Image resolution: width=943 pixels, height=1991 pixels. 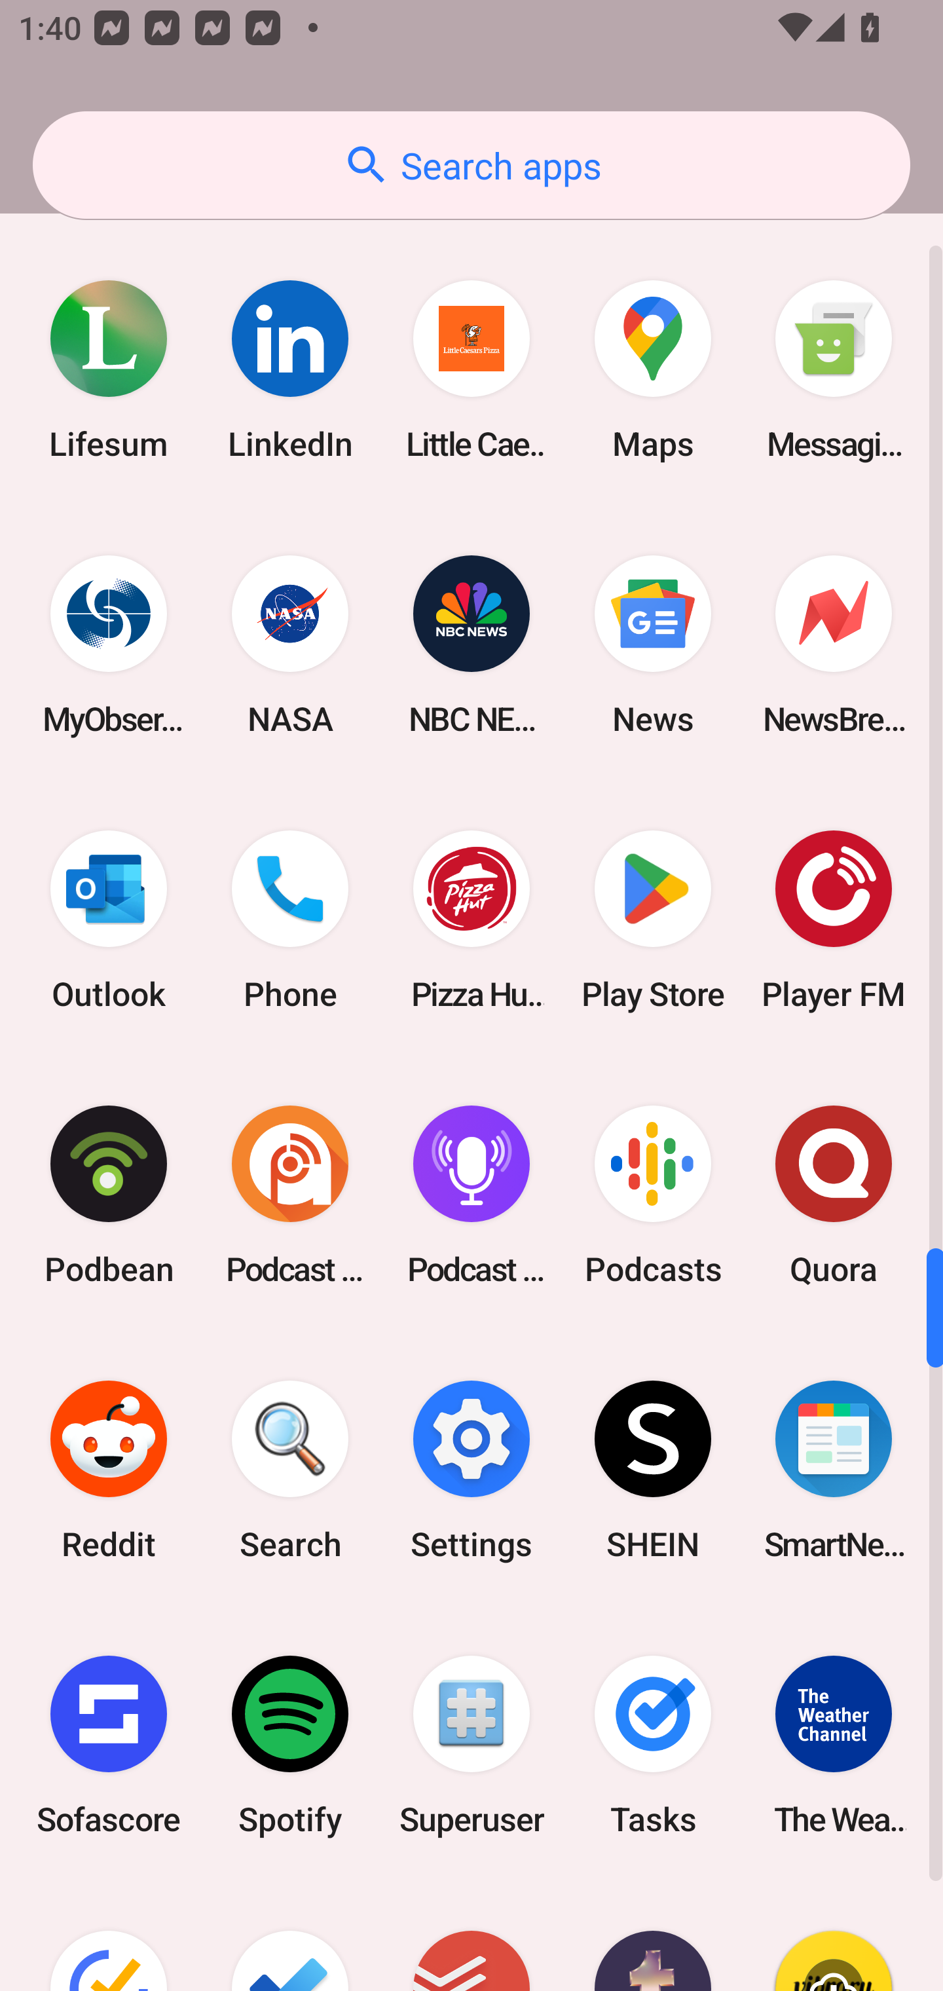 What do you see at coordinates (109, 370) in the screenshot?
I see `Lifesum` at bounding box center [109, 370].